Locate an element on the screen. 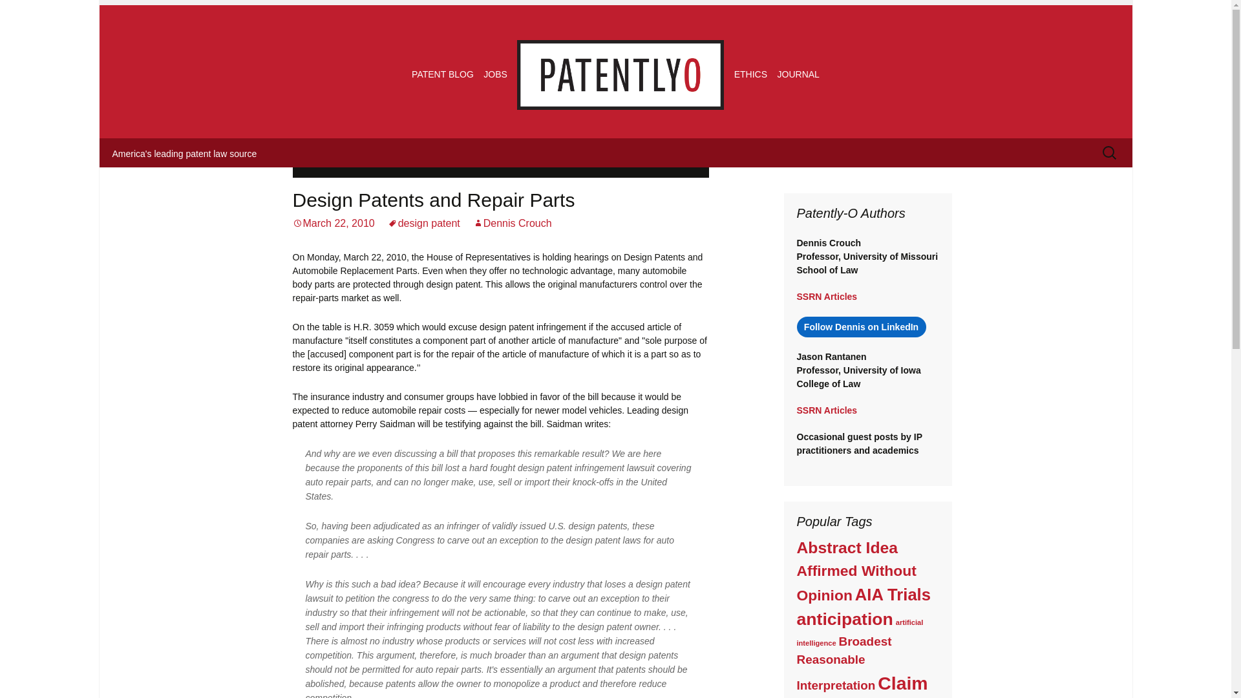  Patent law ethics by Hricik from Patently-O is located at coordinates (750, 74).